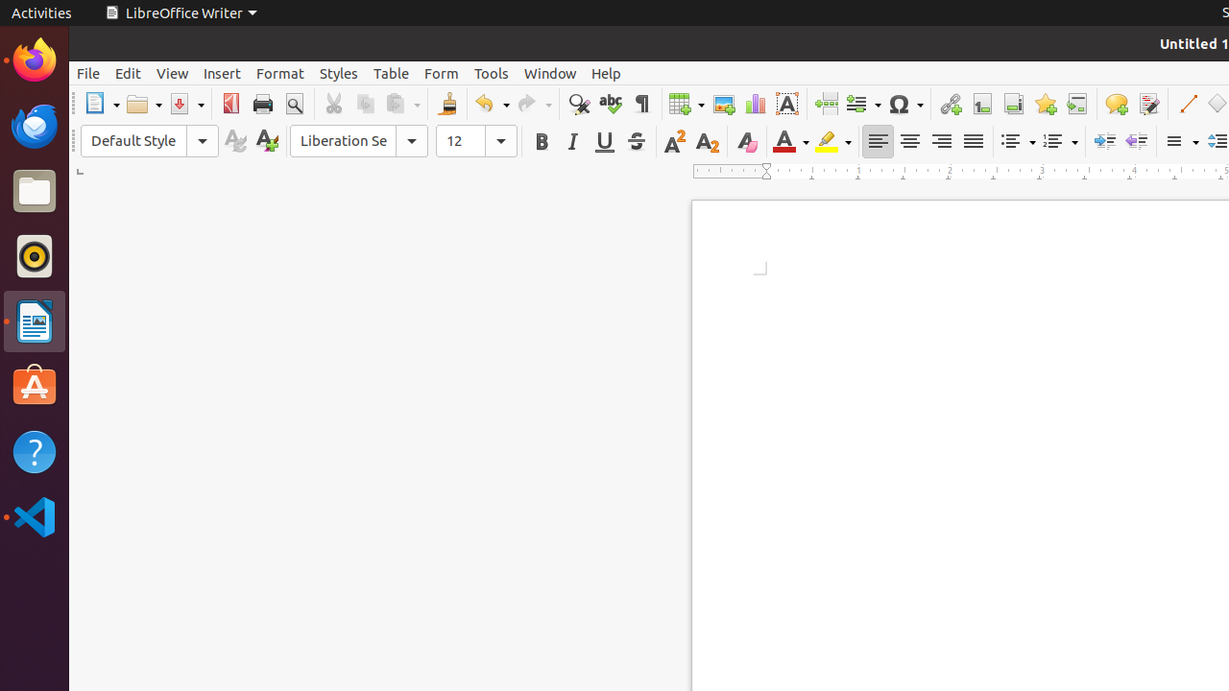 Image resolution: width=1229 pixels, height=691 pixels. Describe the element at coordinates (605, 142) in the screenshot. I see `Underline` at that location.